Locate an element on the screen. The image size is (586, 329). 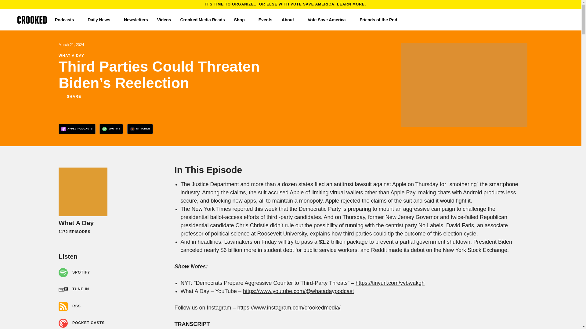
Newsletters is located at coordinates (136, 19).